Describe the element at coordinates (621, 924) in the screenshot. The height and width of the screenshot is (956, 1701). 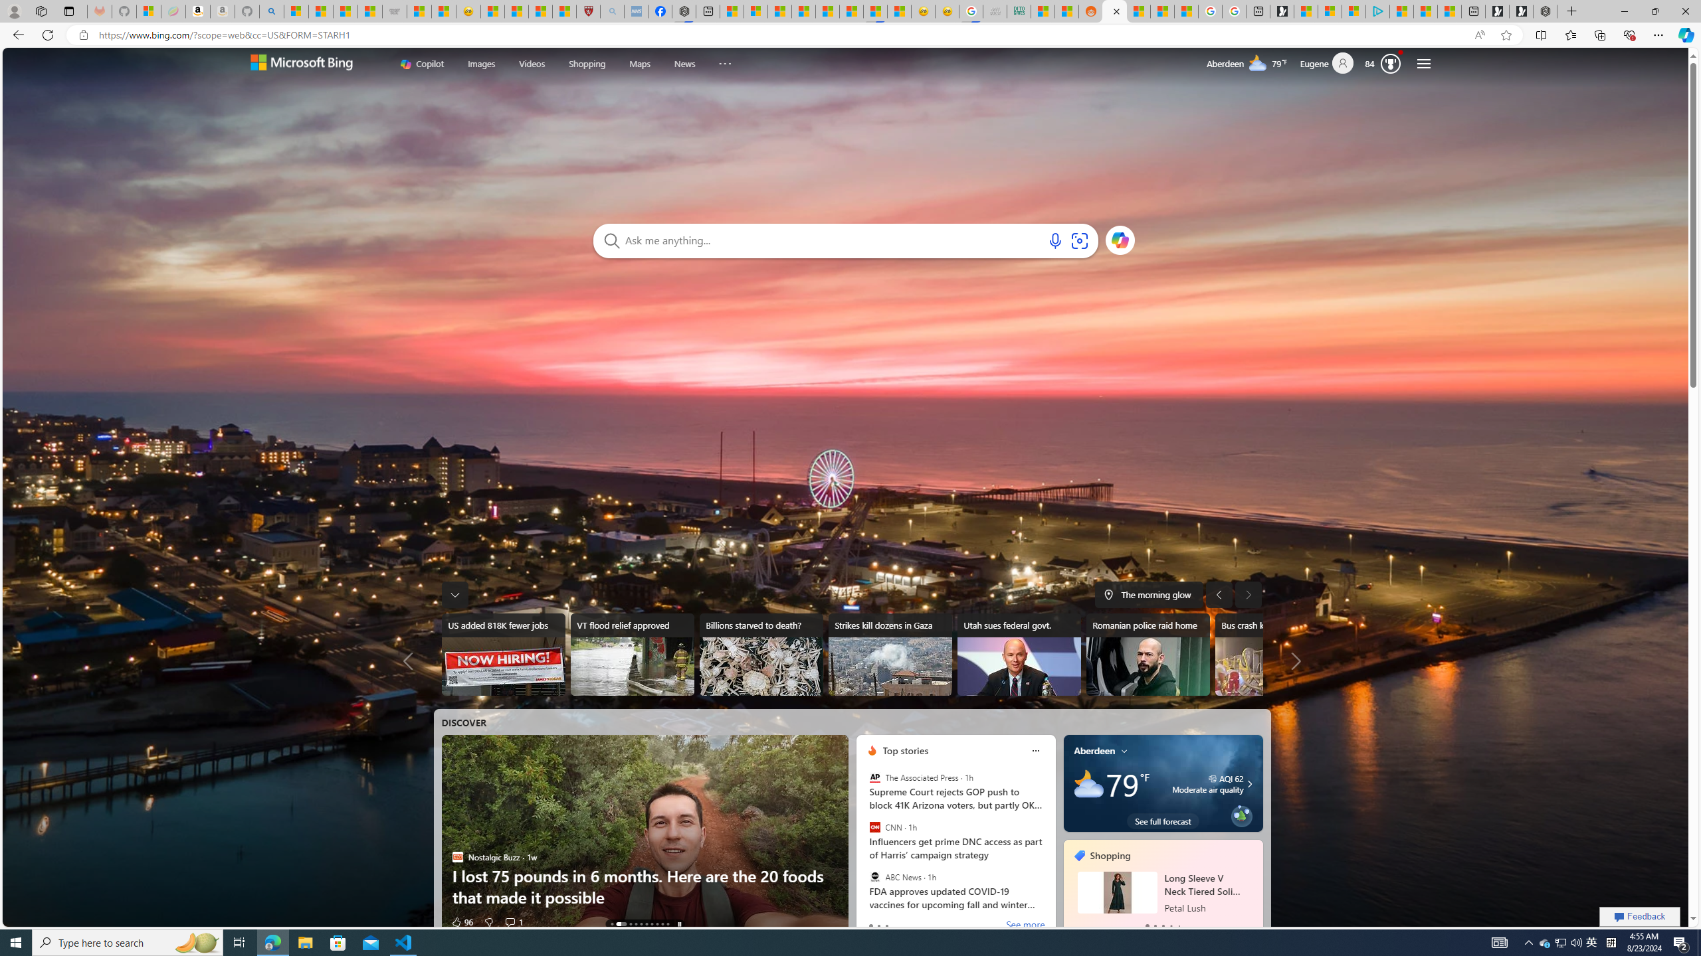
I see `AutomationID: tab-1` at that location.